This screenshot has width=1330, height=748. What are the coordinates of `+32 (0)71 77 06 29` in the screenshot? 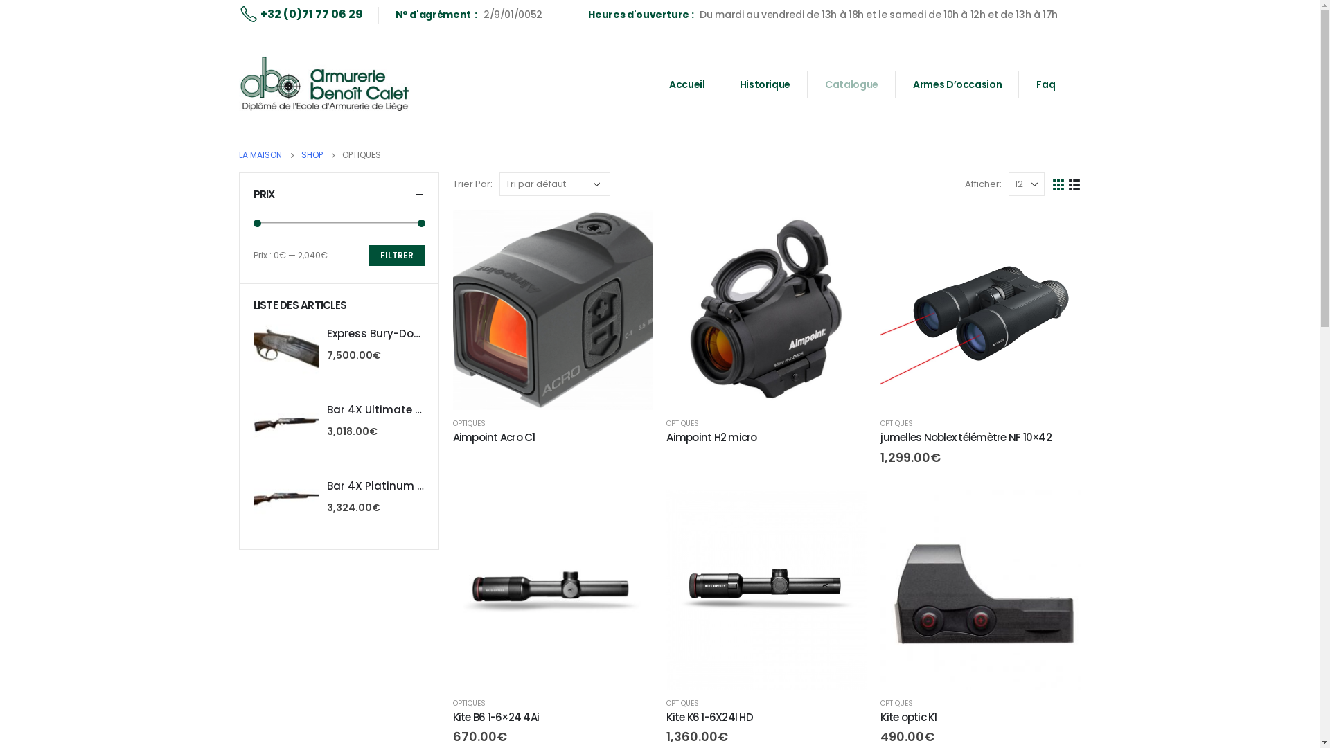 It's located at (301, 15).